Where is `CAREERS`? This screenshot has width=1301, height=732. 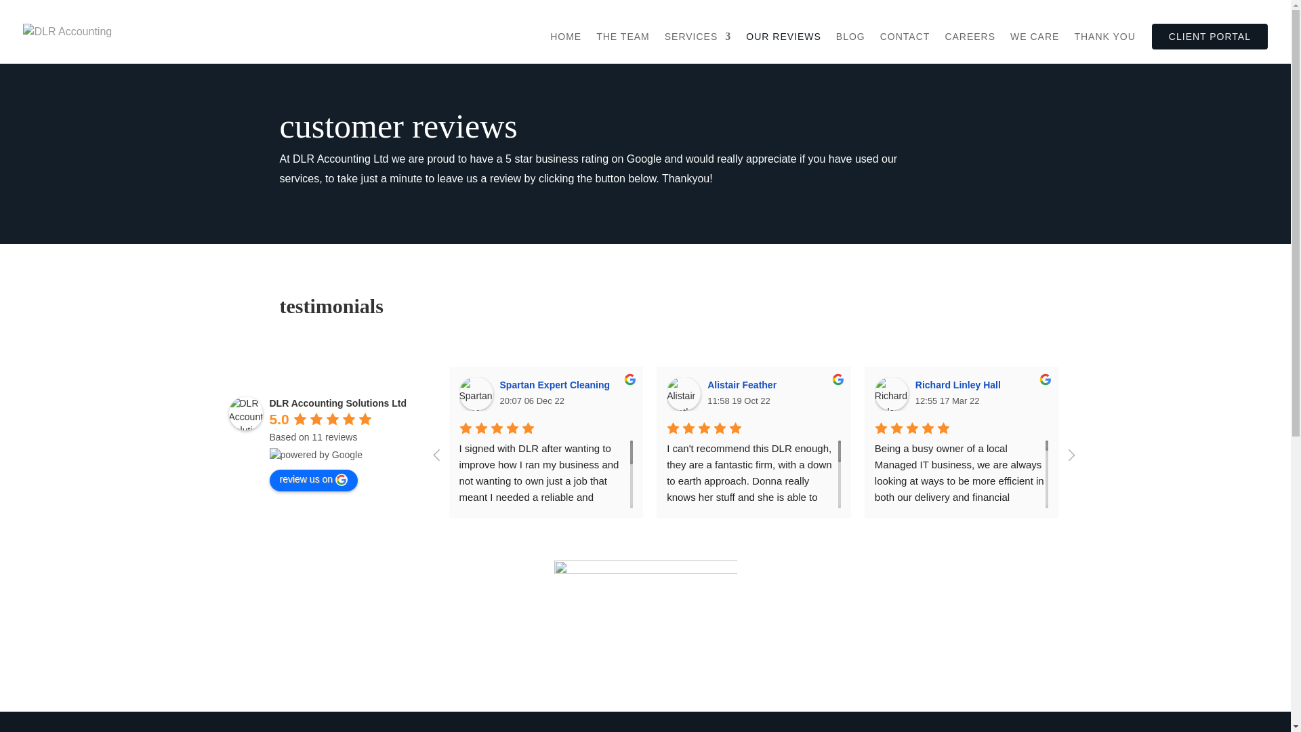 CAREERS is located at coordinates (969, 47).